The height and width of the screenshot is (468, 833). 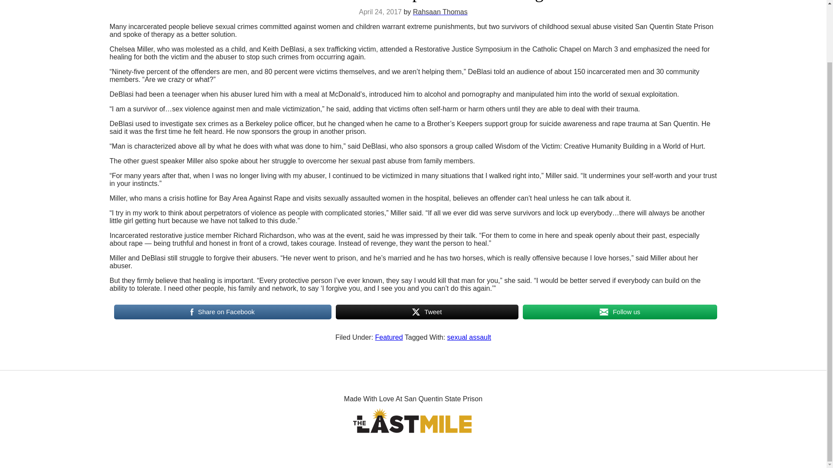 I want to click on Share on Facebook, so click(x=222, y=312).